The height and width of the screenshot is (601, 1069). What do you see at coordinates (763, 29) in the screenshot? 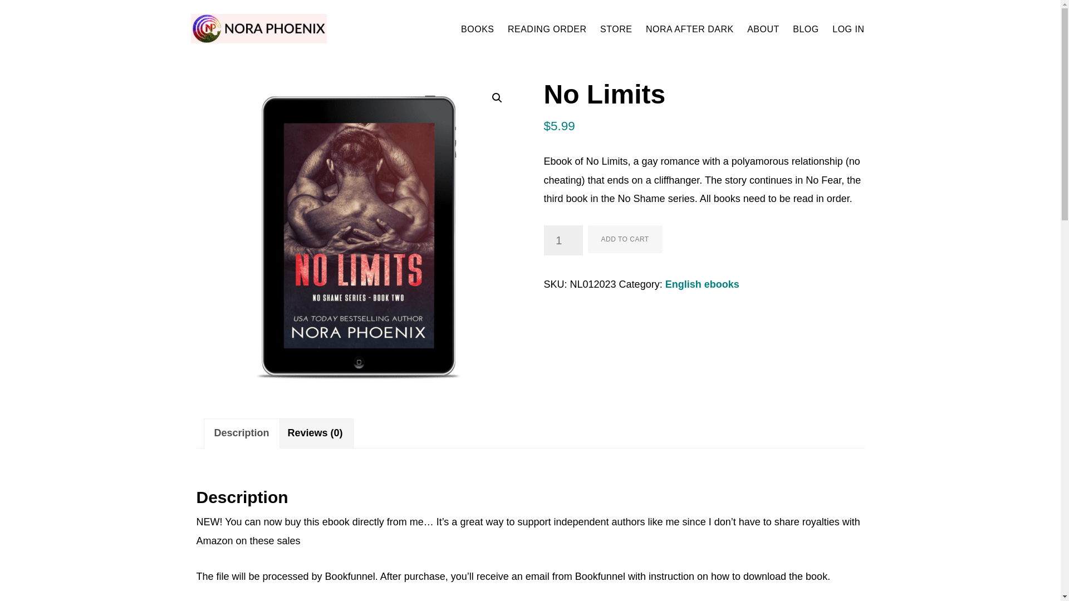
I see `ABOUT` at bounding box center [763, 29].